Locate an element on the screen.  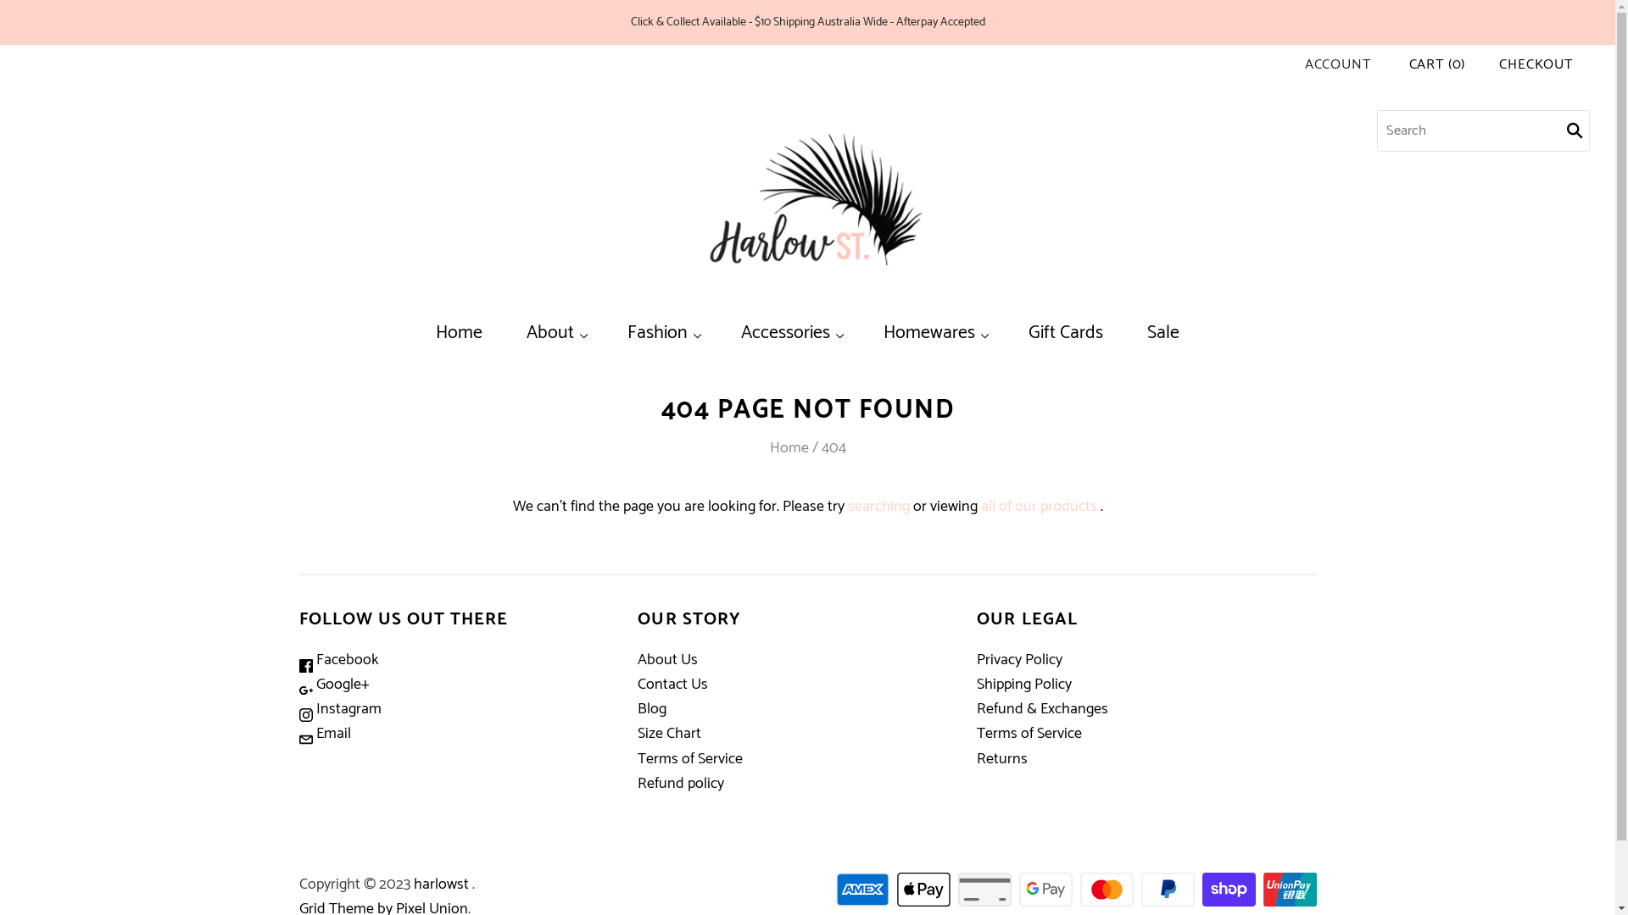
Facebook is located at coordinates (338, 660).